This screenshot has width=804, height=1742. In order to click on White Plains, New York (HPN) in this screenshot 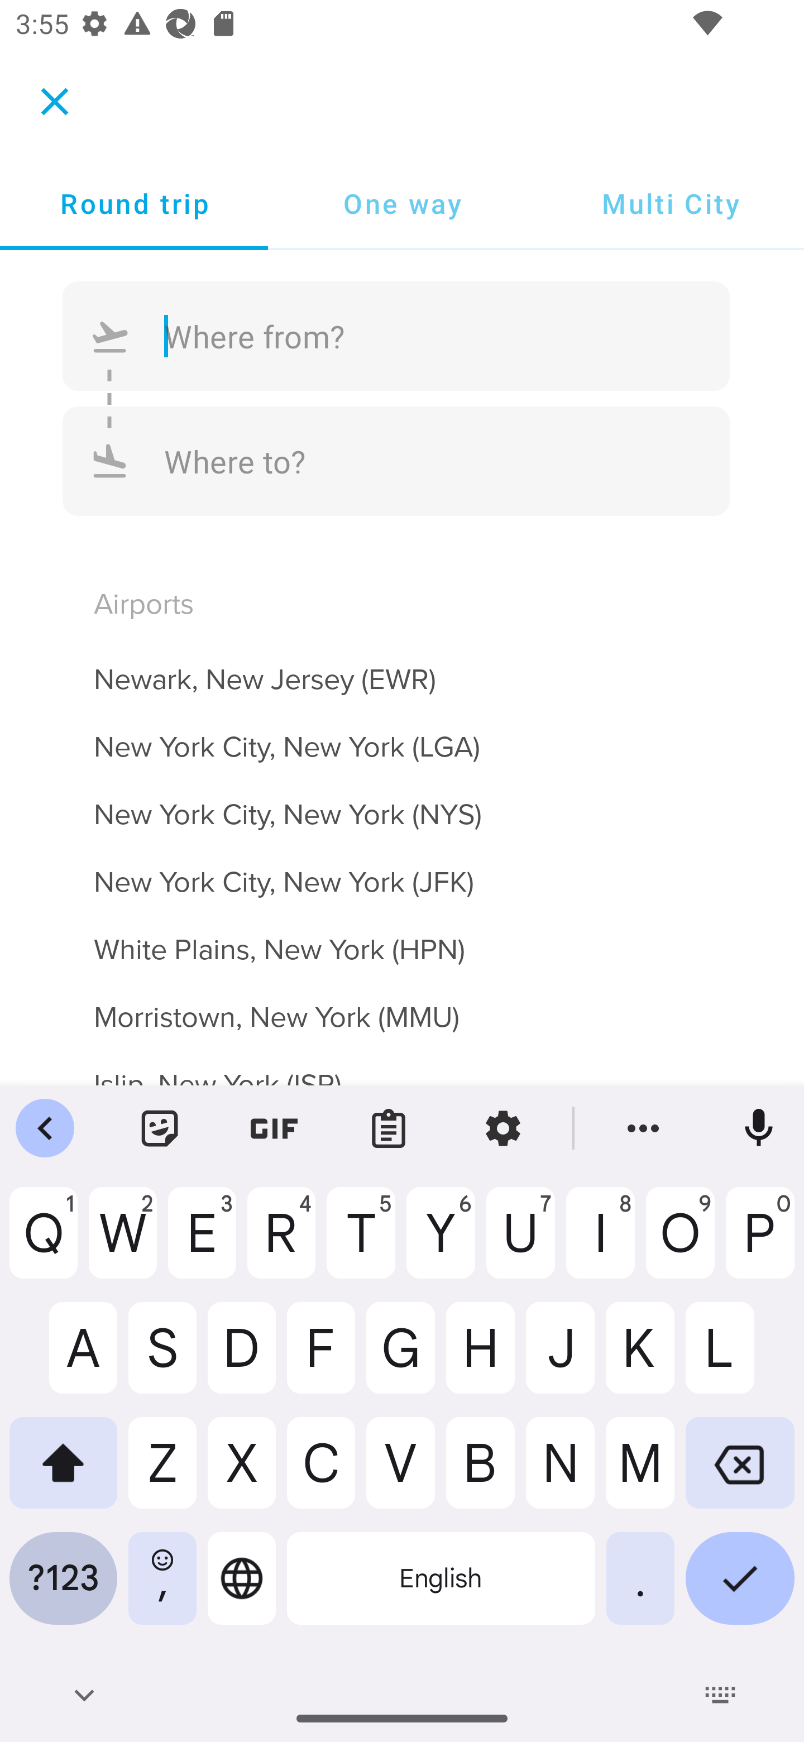, I will do `click(402, 937)`.